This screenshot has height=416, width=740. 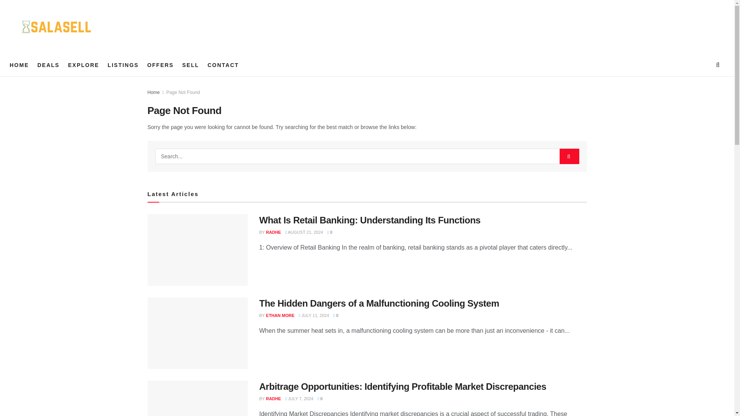 I want to click on RADHE, so click(x=273, y=399).